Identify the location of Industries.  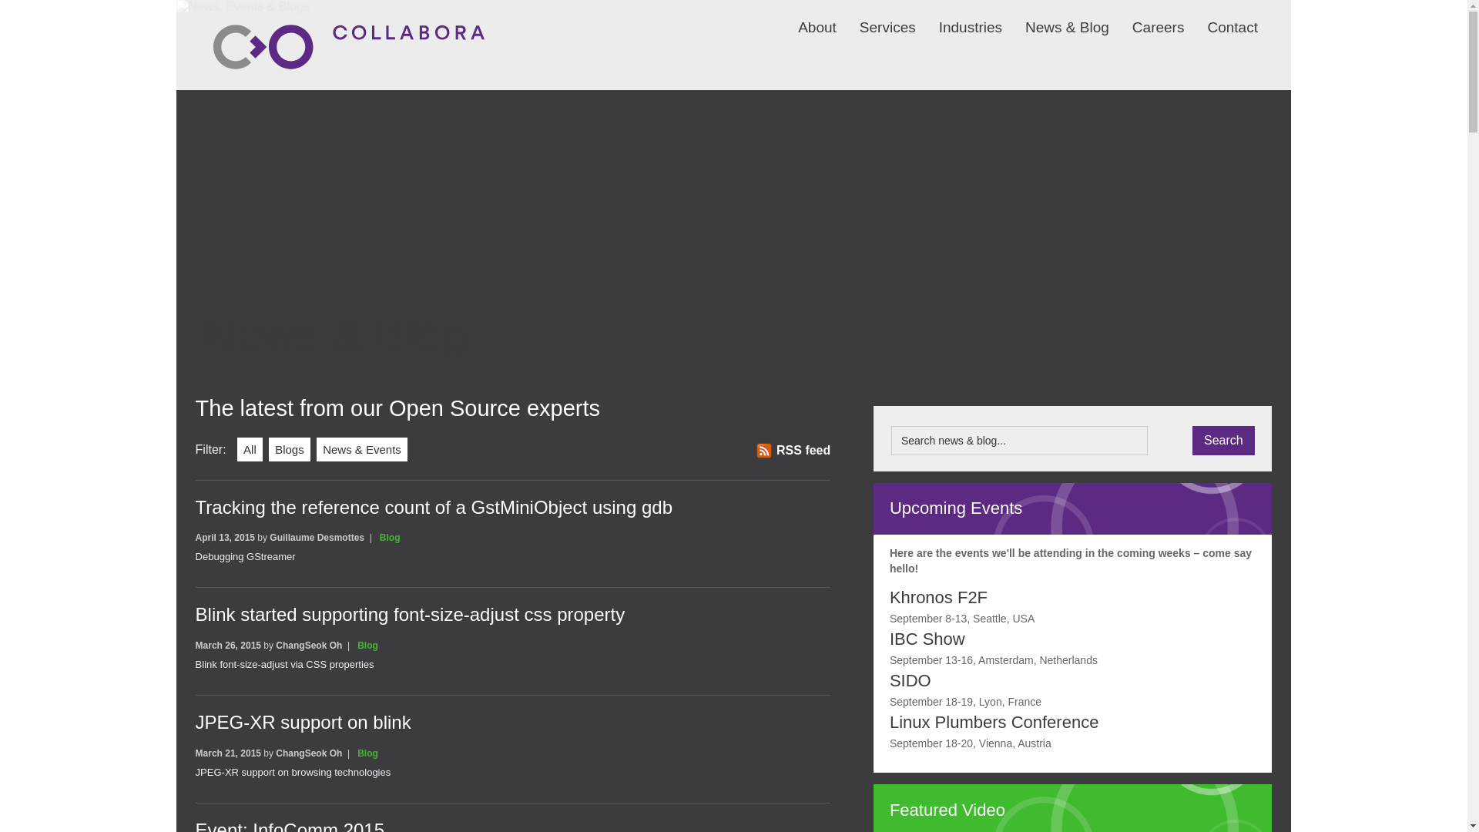
(958, 18).